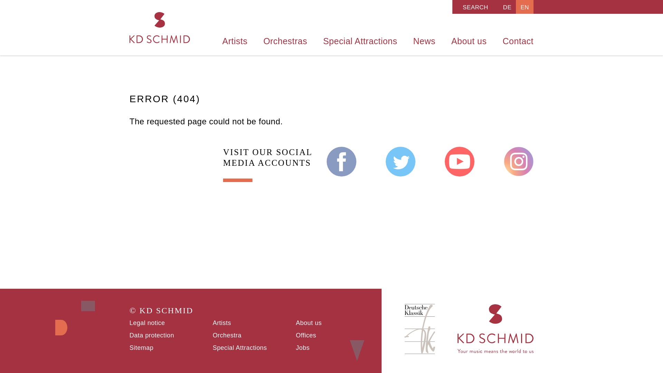 Image resolution: width=663 pixels, height=373 pixels. What do you see at coordinates (160, 28) in the screenshot?
I see `KD Schmid Your music means the world to us` at bounding box center [160, 28].